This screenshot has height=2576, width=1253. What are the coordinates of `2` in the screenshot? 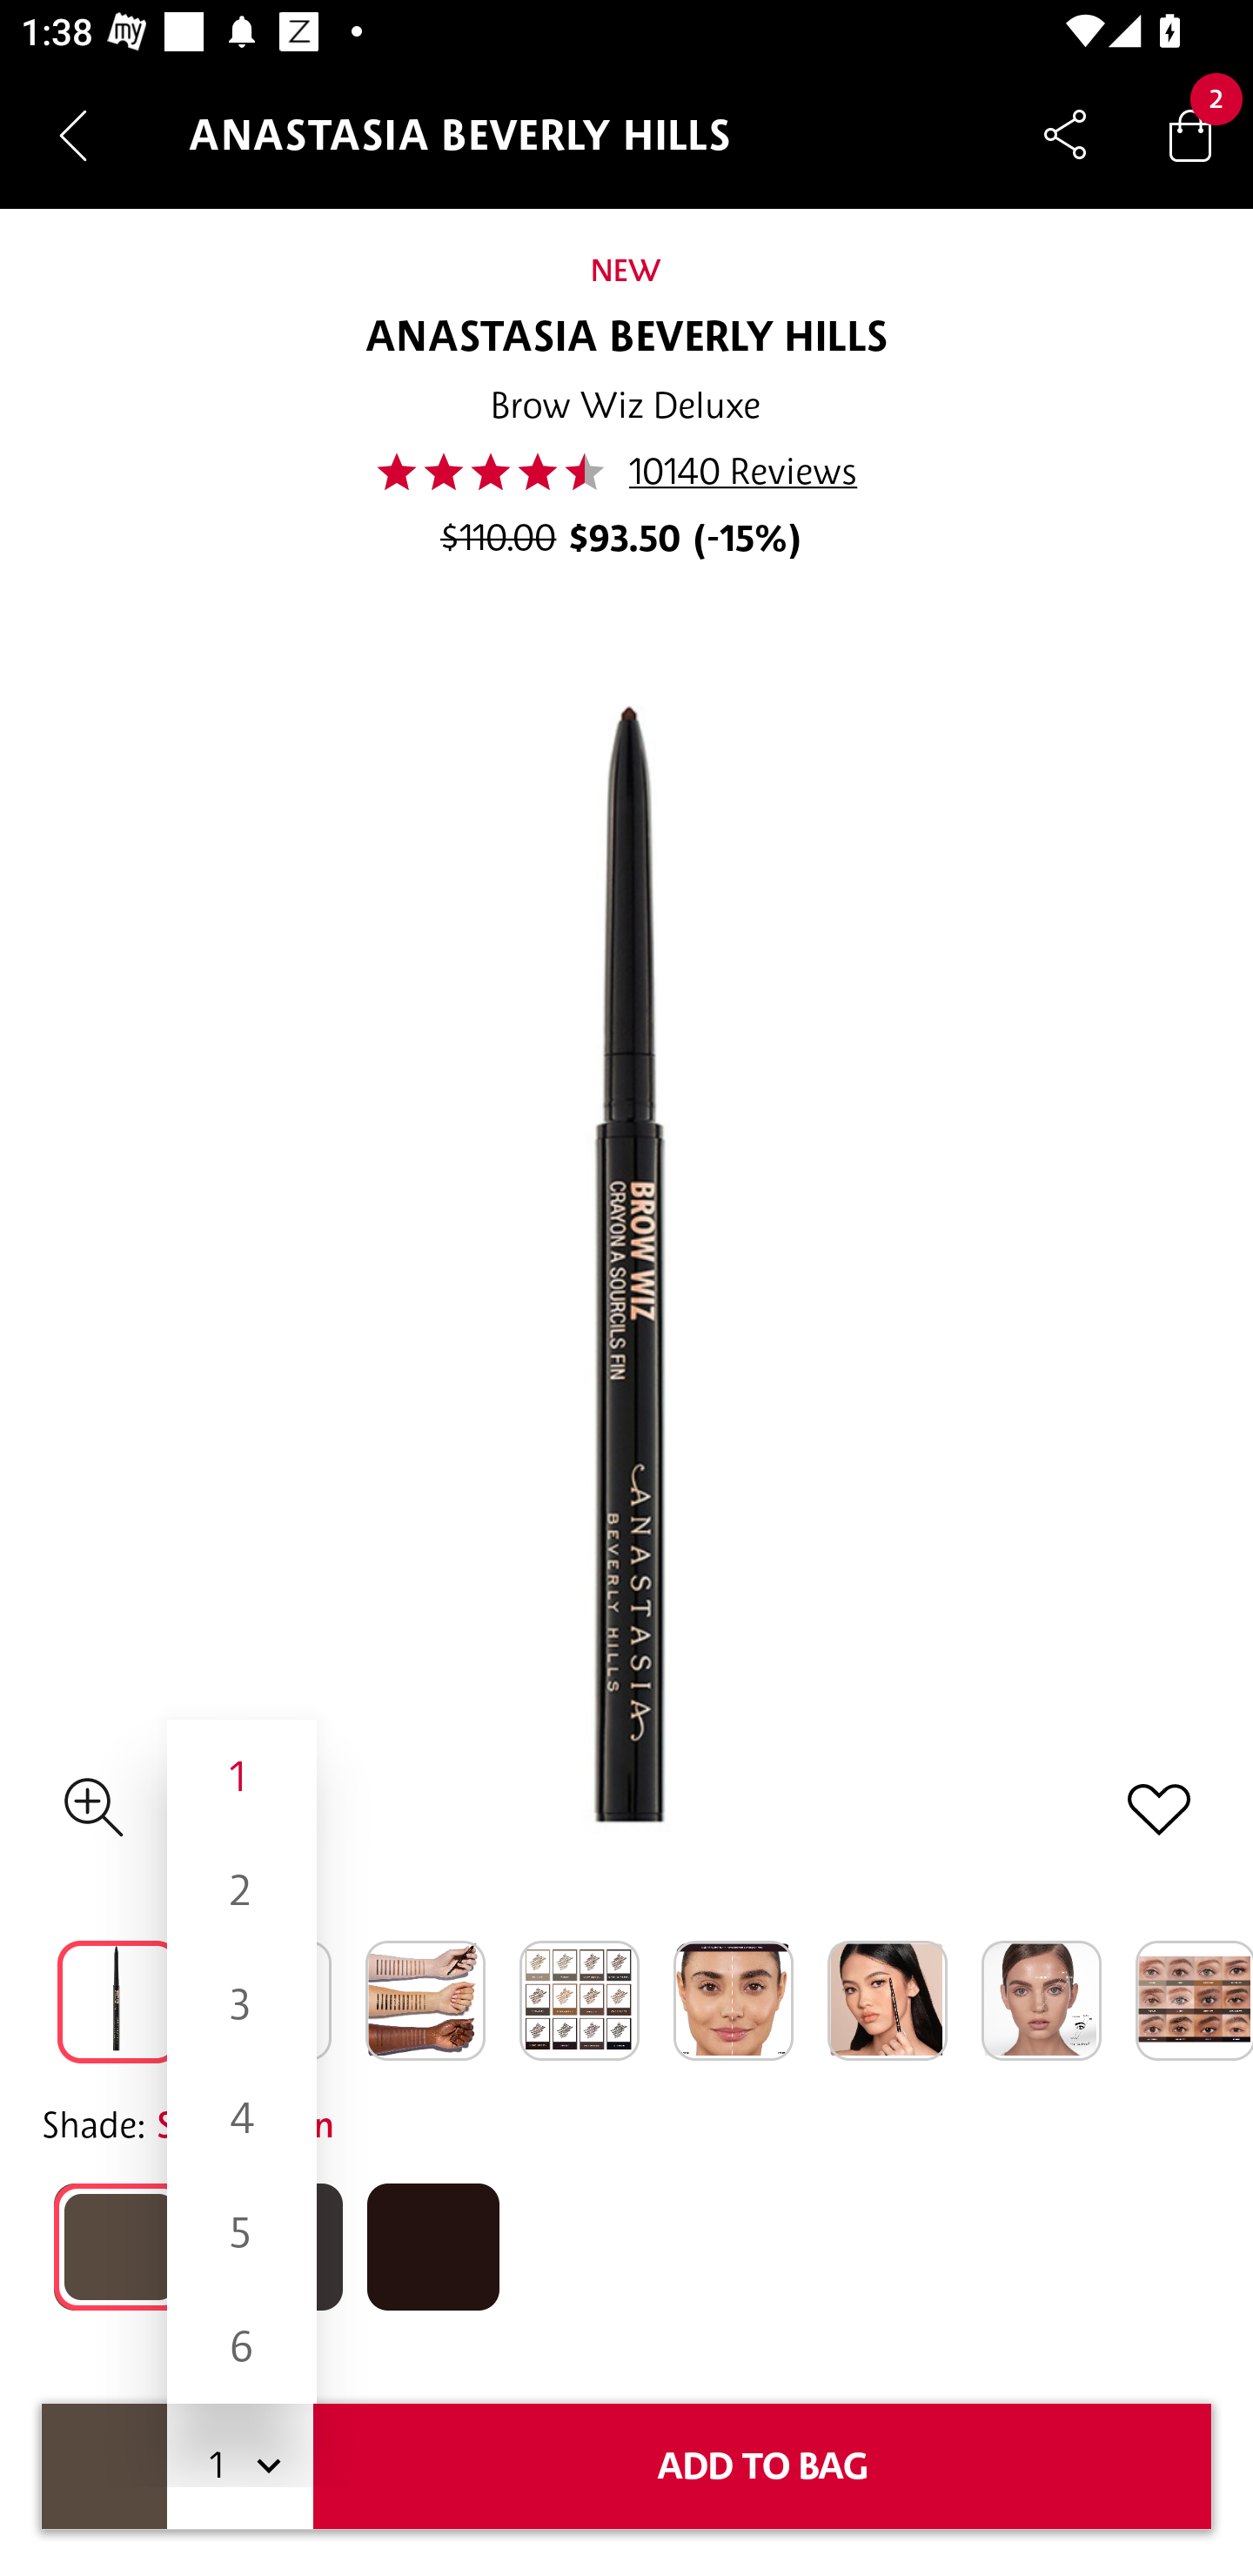 It's located at (242, 1890).